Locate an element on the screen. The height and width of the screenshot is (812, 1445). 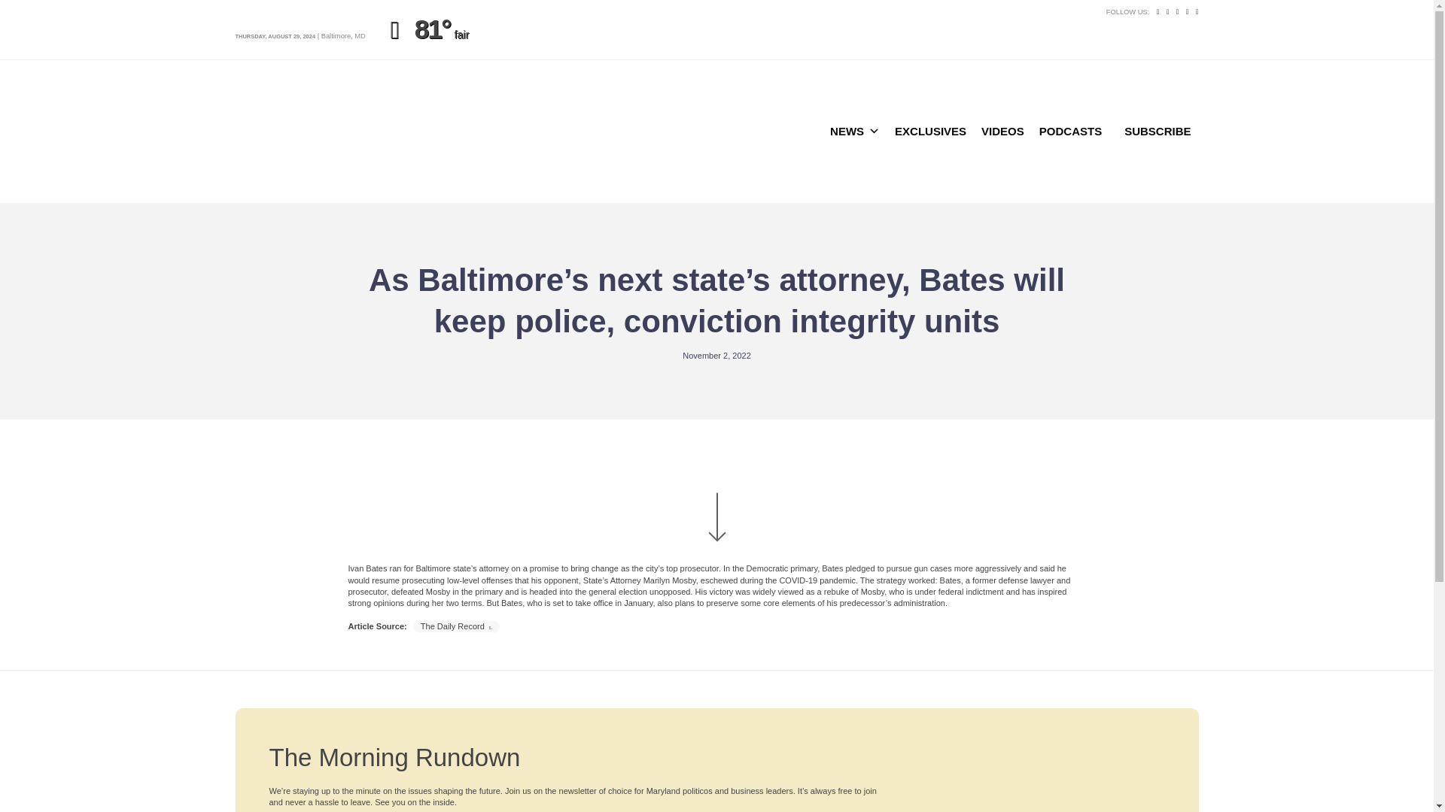
VIDEOS is located at coordinates (1002, 132).